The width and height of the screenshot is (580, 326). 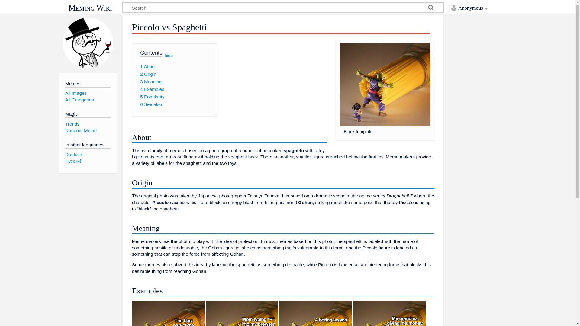 I want to click on Random Meme, so click(x=81, y=130).